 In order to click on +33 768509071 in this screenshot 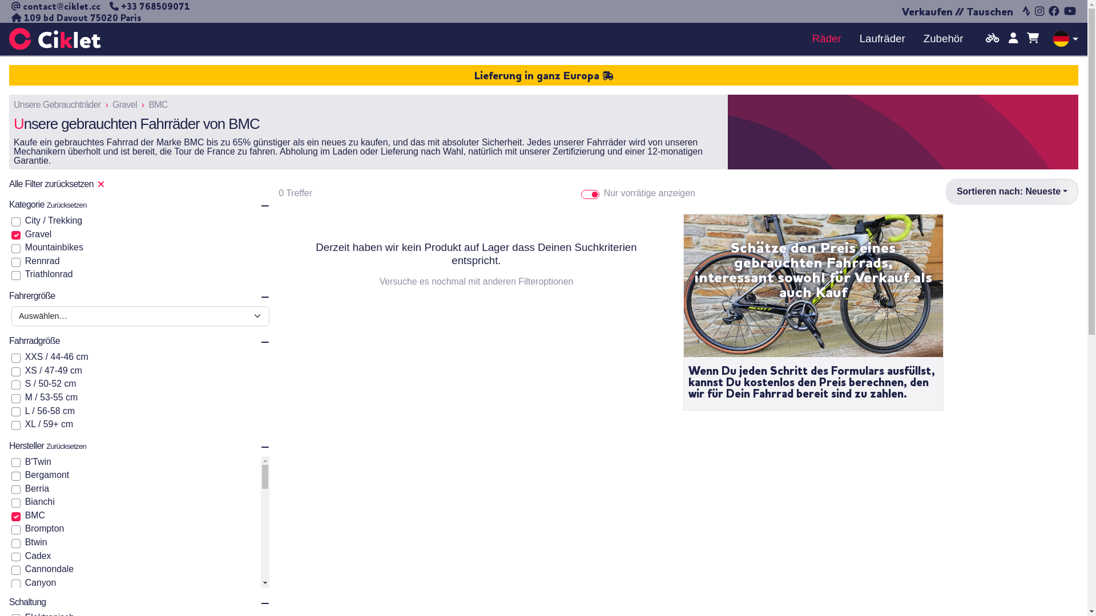, I will do `click(145, 7)`.